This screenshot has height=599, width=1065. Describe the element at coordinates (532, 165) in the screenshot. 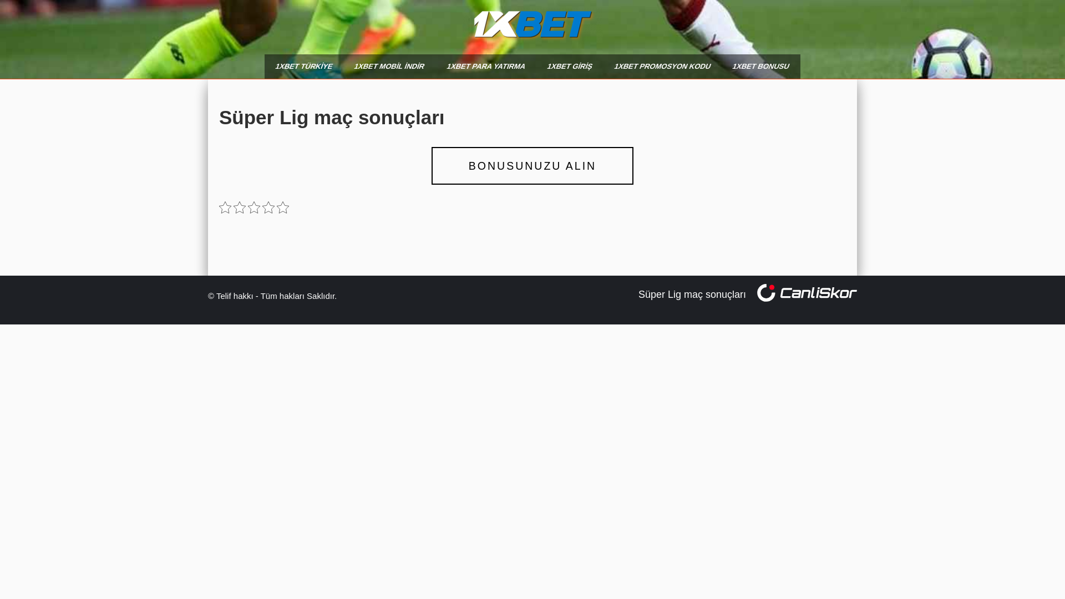

I see `BONUSUNUZU ALIN` at that location.